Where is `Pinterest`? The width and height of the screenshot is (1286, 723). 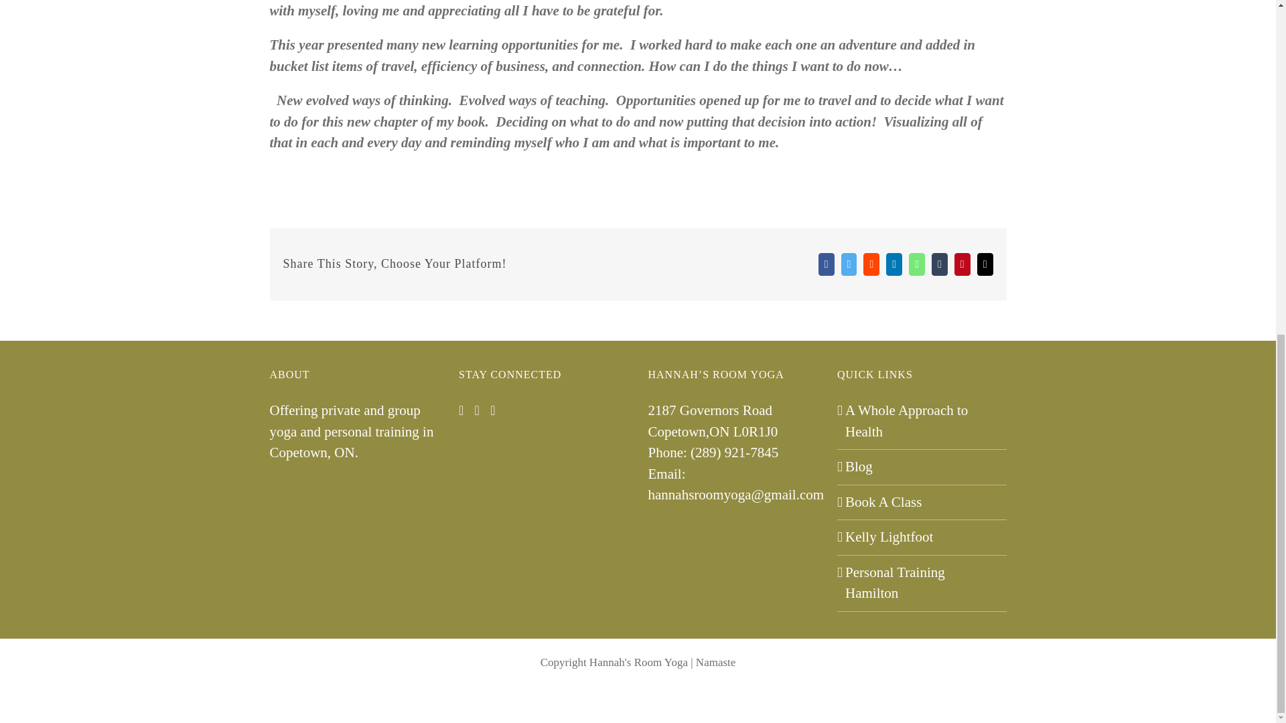 Pinterest is located at coordinates (962, 264).